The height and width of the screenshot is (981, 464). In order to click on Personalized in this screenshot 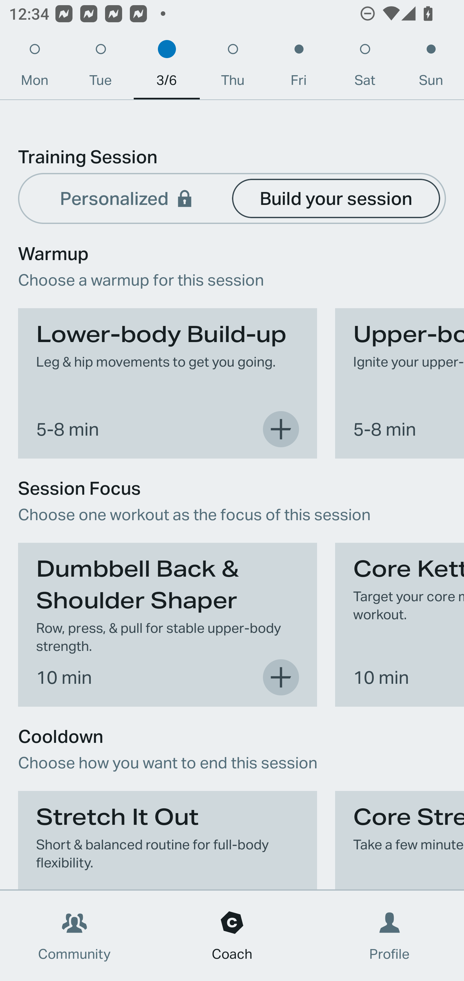, I will do `click(128, 197)`.